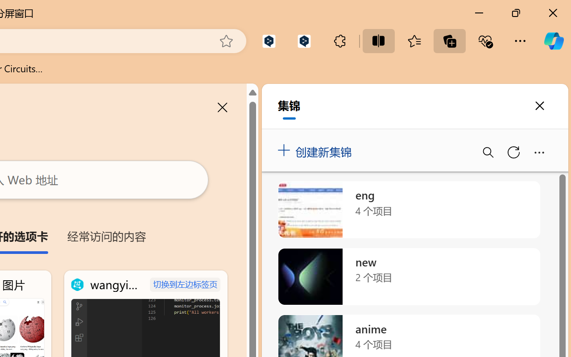 The height and width of the screenshot is (357, 571). What do you see at coordinates (442, 203) in the screenshot?
I see `Czech` at bounding box center [442, 203].